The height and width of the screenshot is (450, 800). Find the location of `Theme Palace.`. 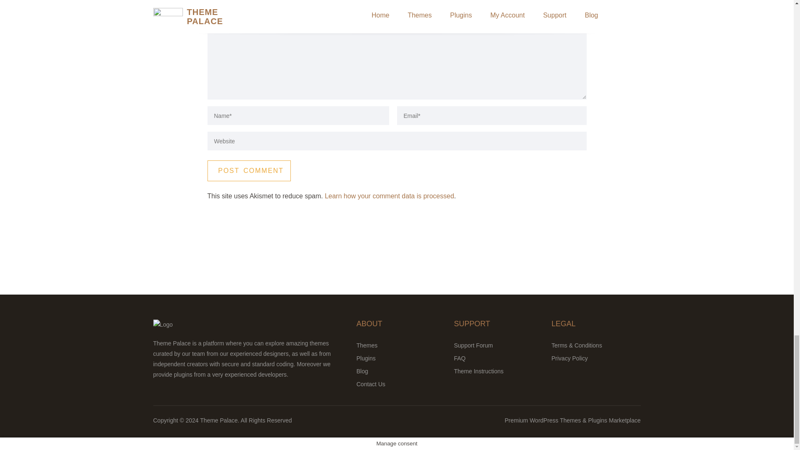

Theme Palace. is located at coordinates (220, 420).